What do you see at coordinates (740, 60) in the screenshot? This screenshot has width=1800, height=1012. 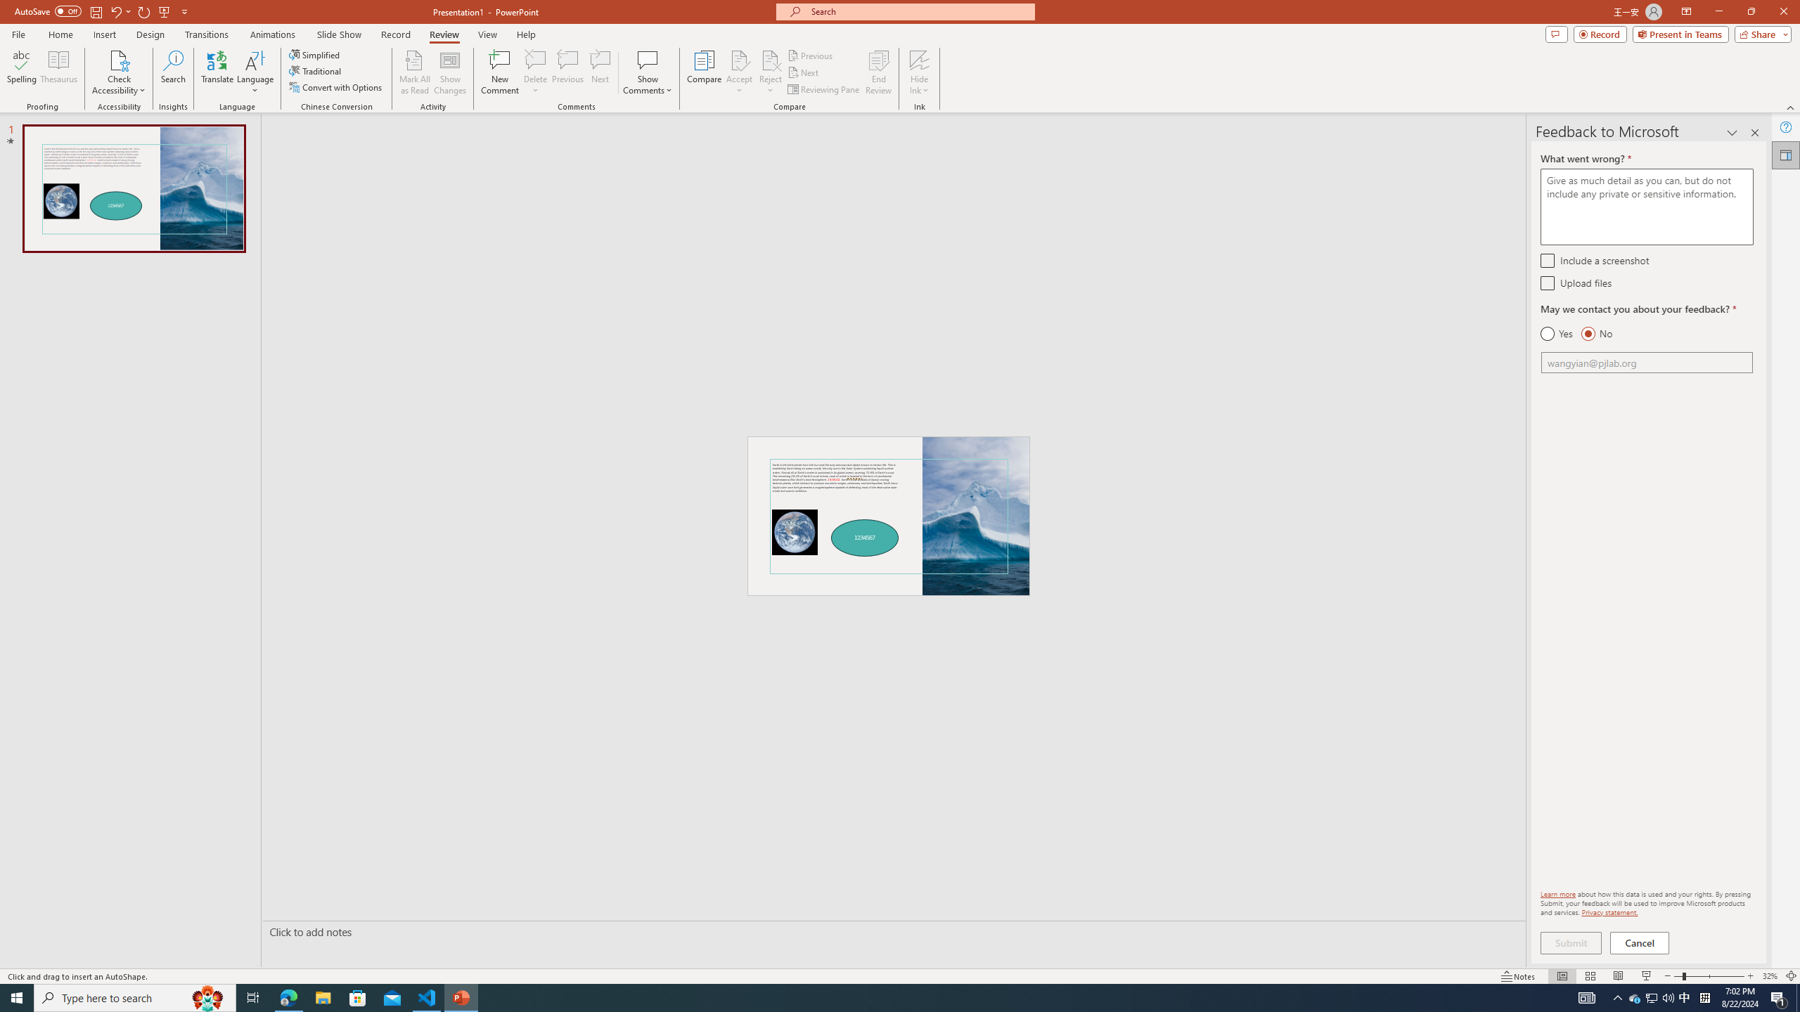 I see `Accept Change` at bounding box center [740, 60].